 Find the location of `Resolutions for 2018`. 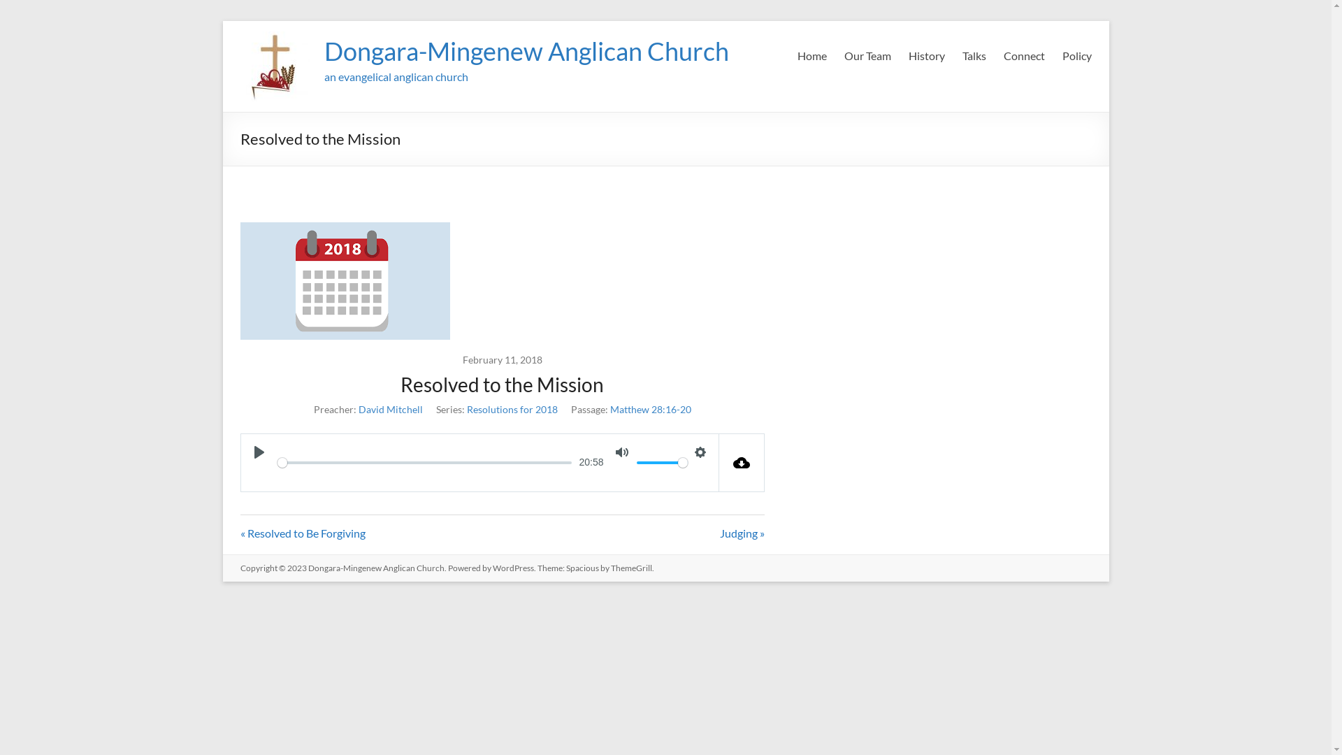

Resolutions for 2018 is located at coordinates (512, 410).